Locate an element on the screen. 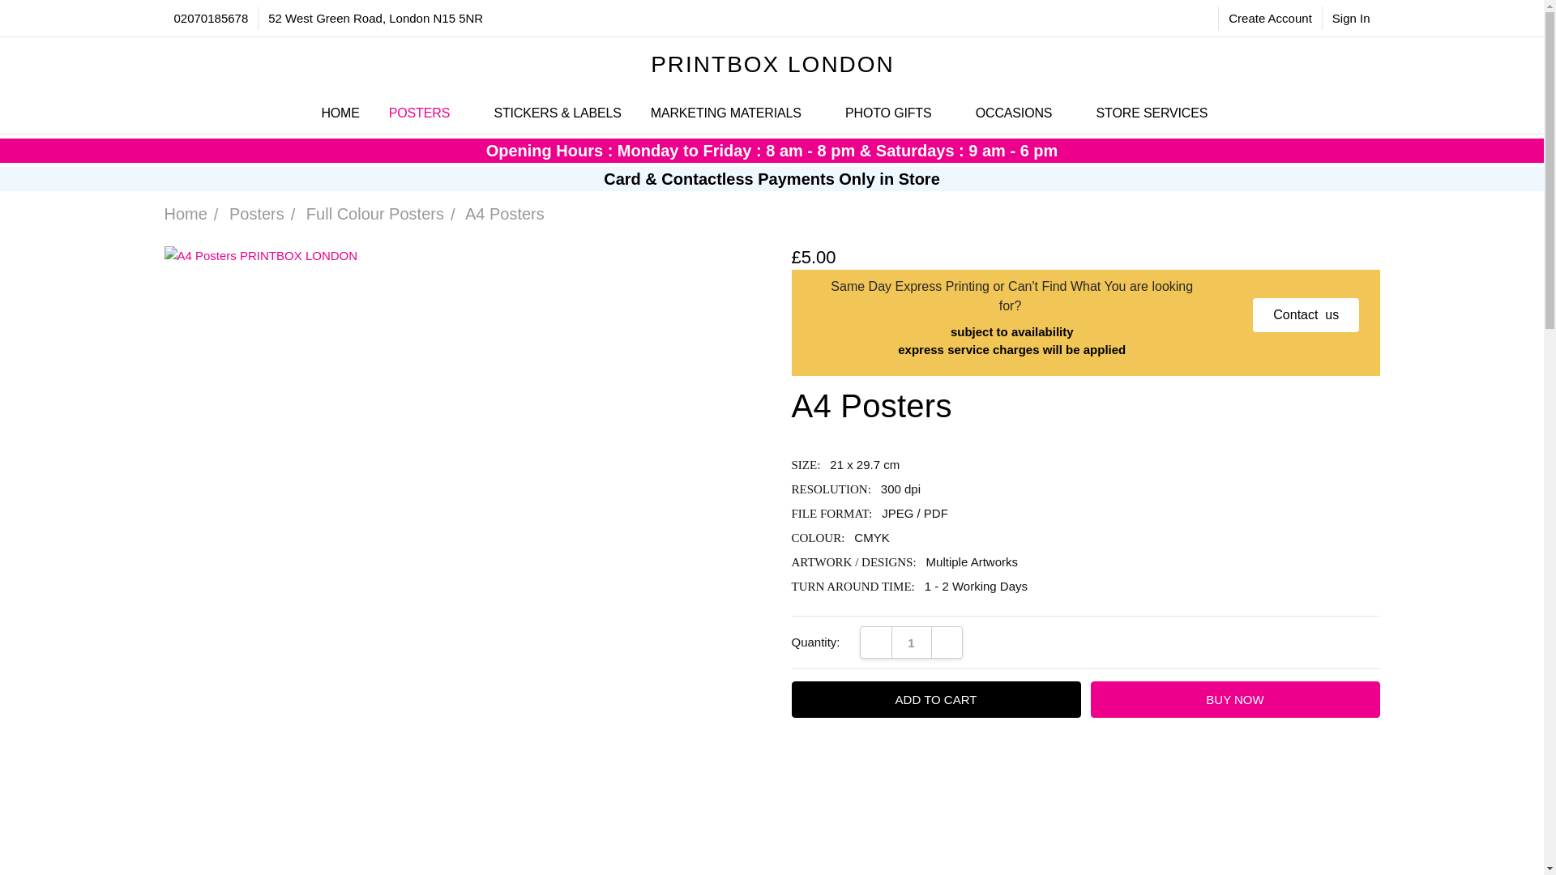 The image size is (1556, 875). PRINTBOX LONDON is located at coordinates (1136, 100).